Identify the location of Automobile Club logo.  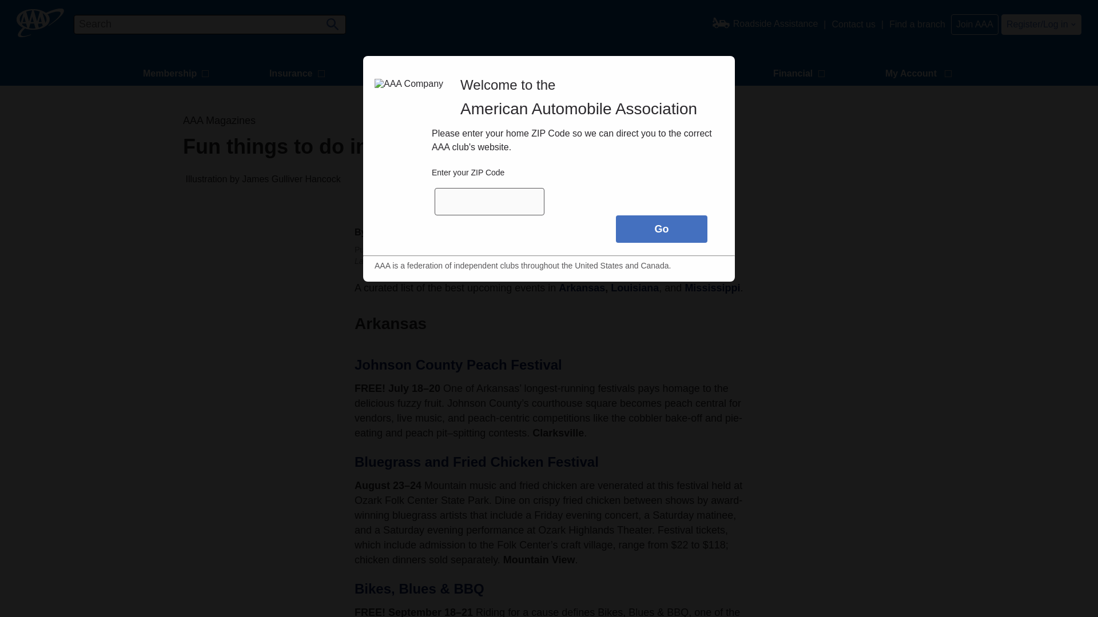
(40, 23).